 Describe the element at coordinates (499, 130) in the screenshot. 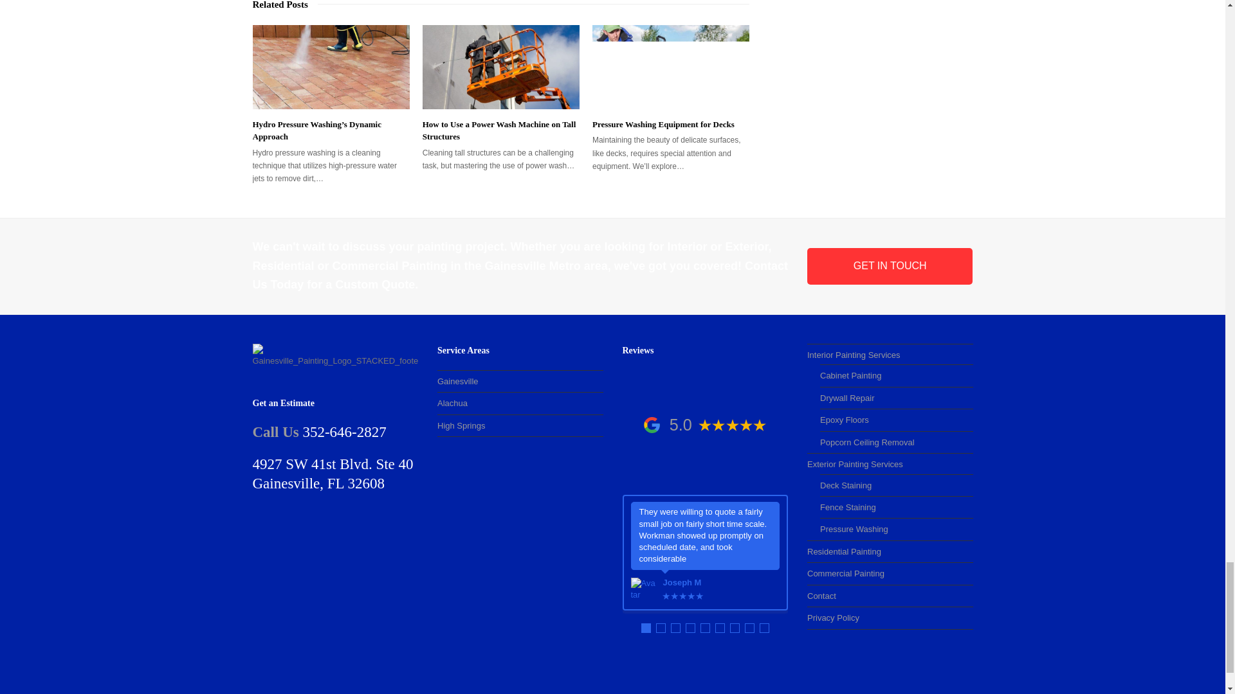

I see `How to Use a Power Wash Machine on Tall Structures` at that location.